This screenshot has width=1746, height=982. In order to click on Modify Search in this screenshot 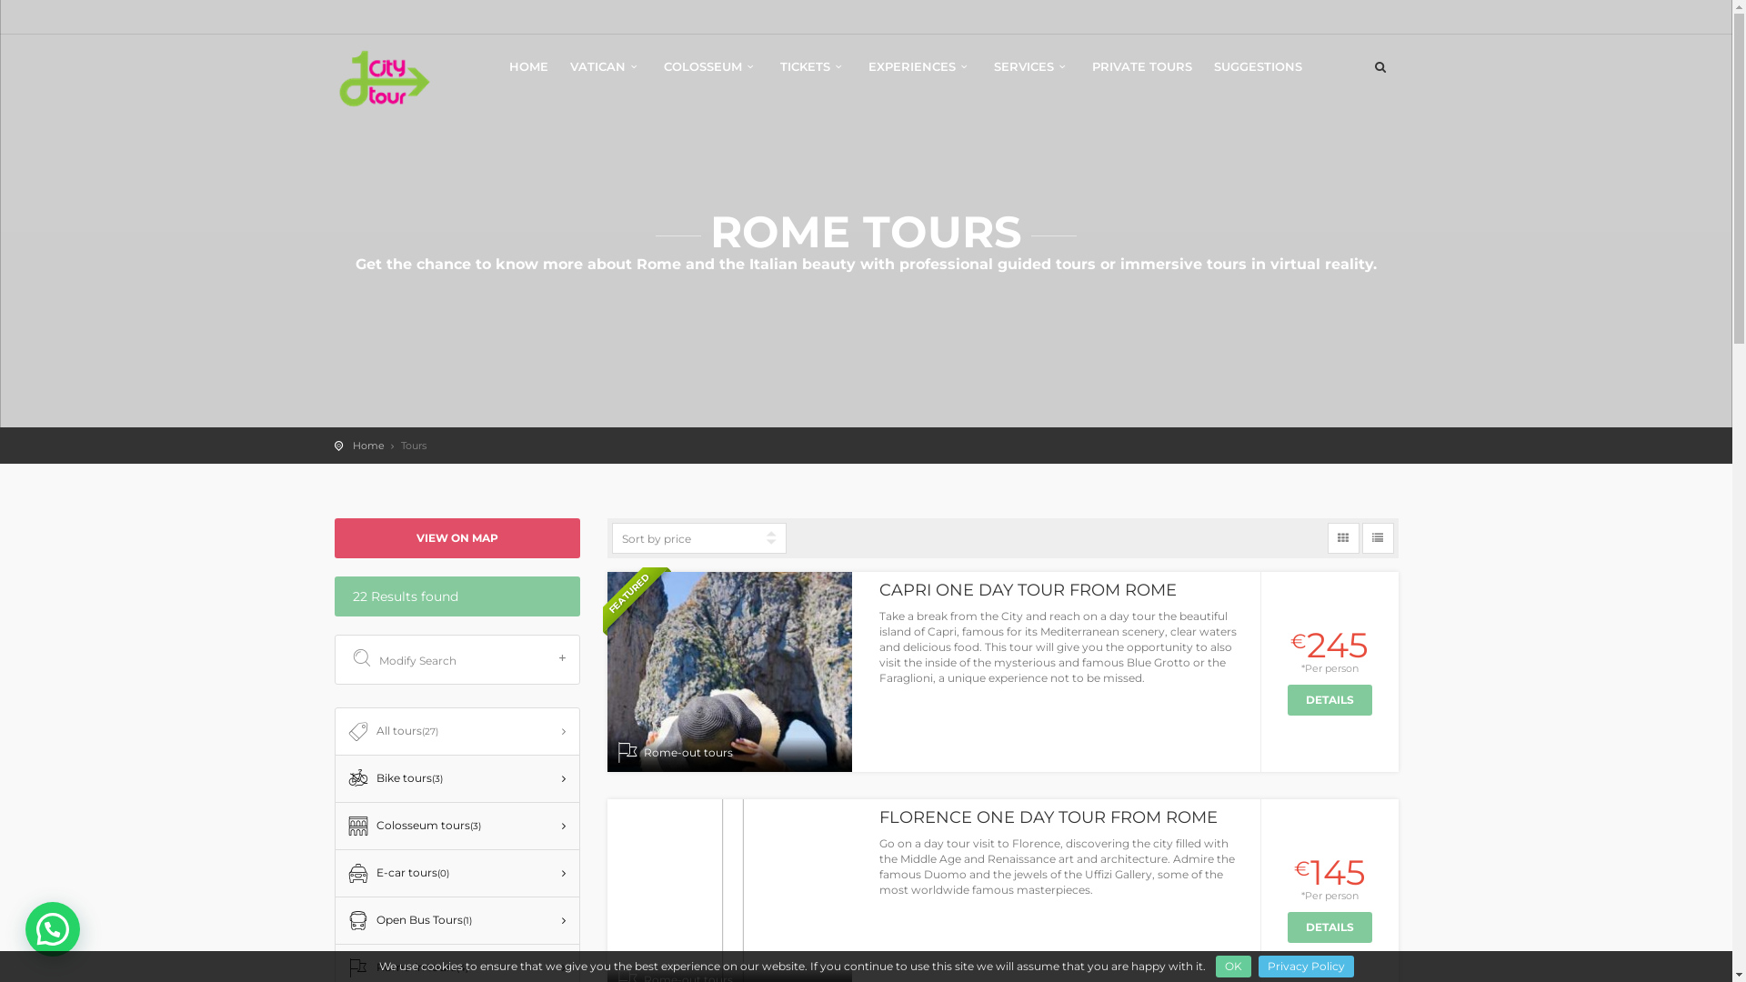, I will do `click(460, 660)`.